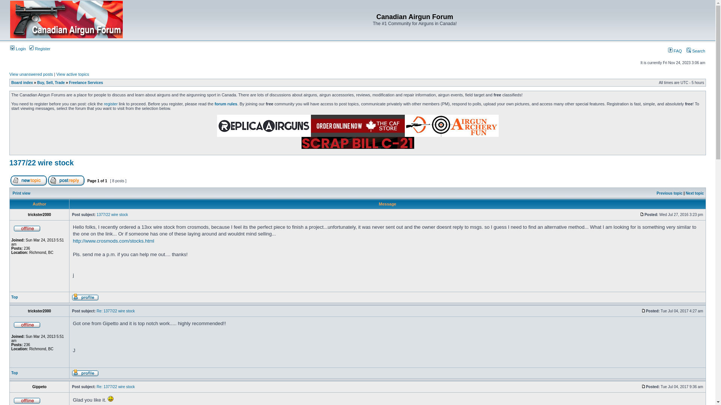  Describe the element at coordinates (41, 163) in the screenshot. I see `1377/22 wire stock` at that location.